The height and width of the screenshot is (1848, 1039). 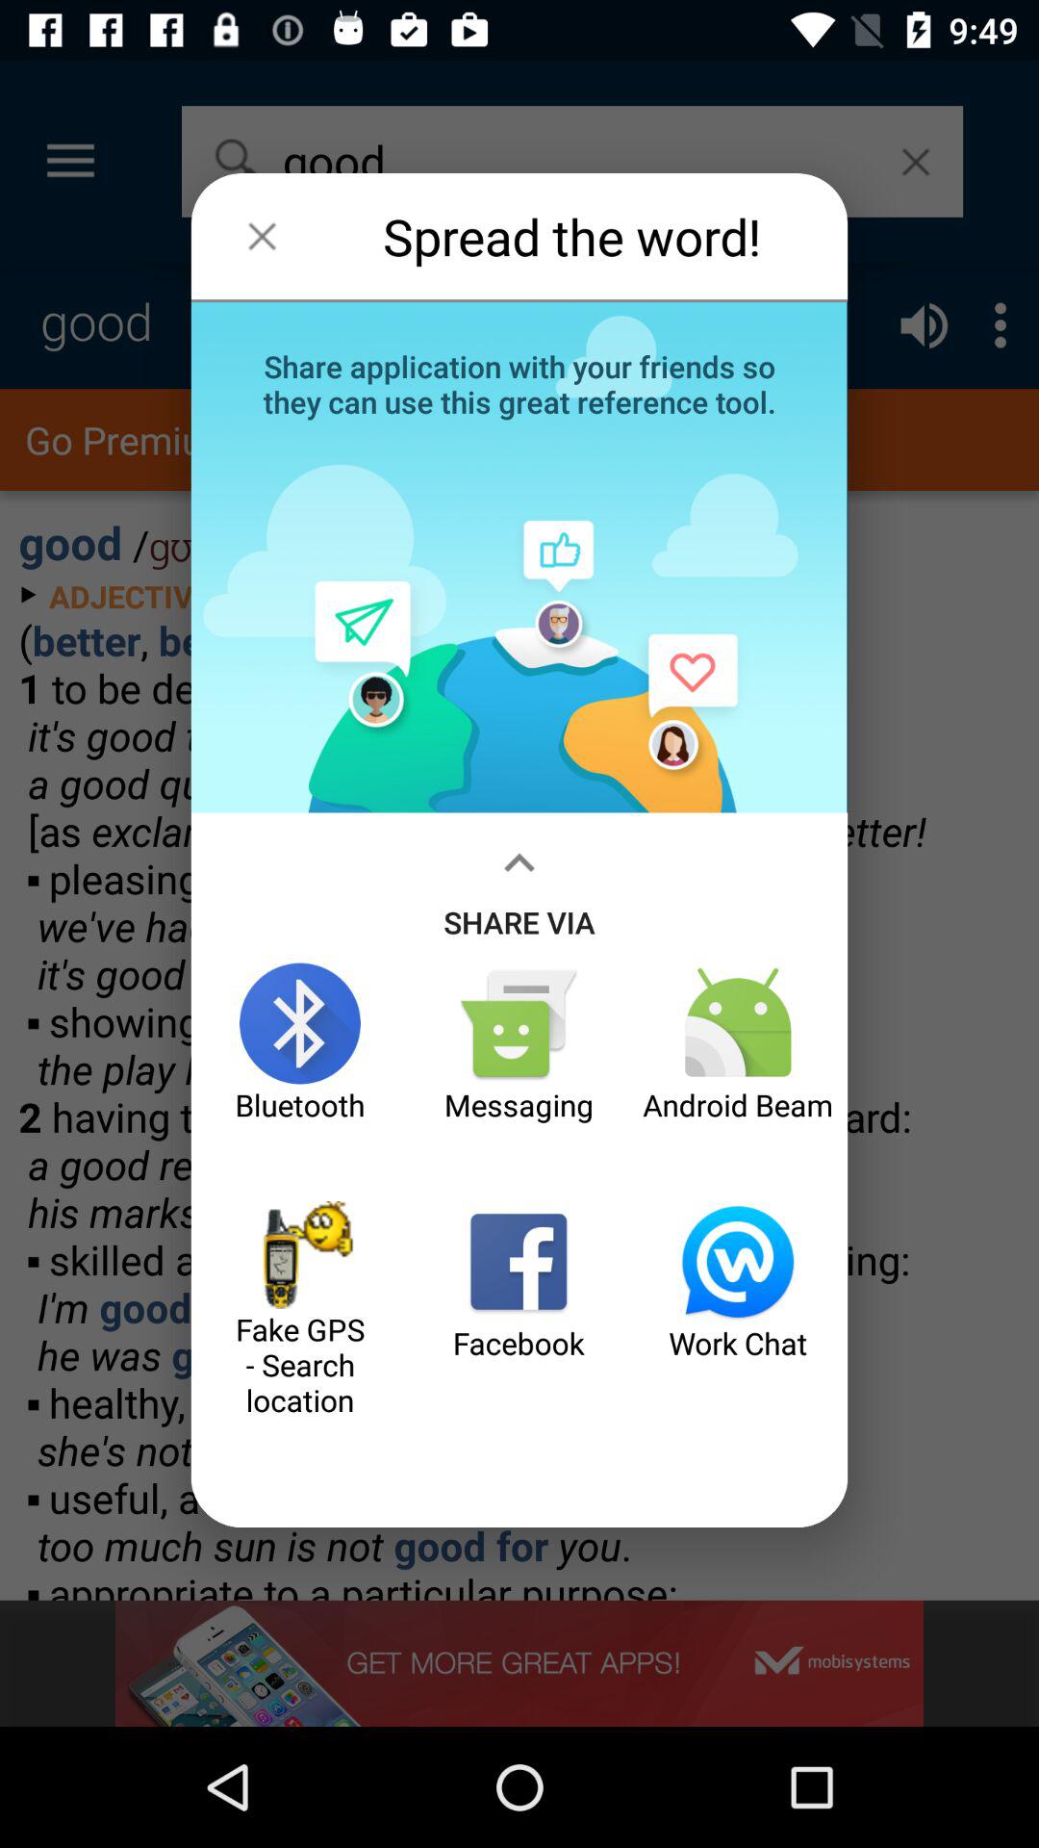 I want to click on select share application with item, so click(x=519, y=382).